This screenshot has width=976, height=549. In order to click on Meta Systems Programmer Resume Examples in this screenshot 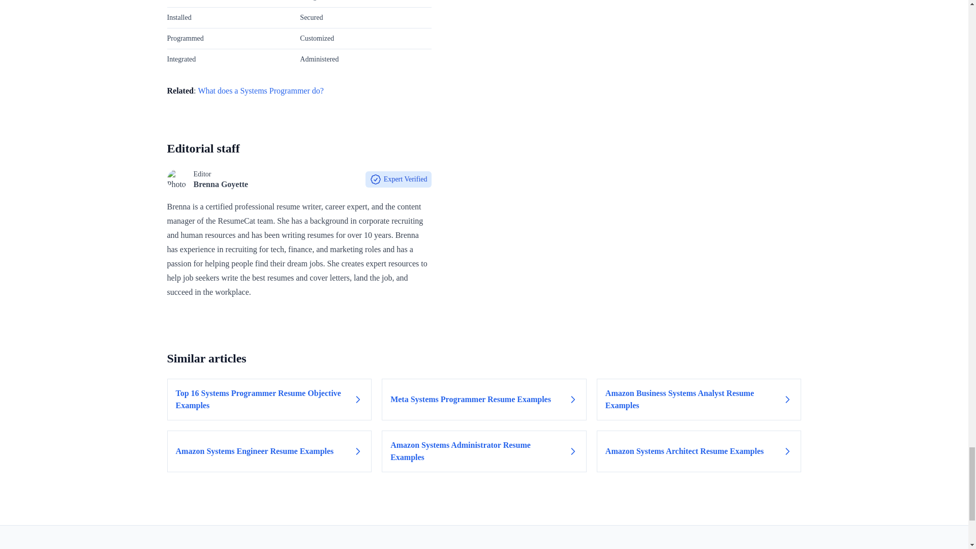, I will do `click(484, 400)`.